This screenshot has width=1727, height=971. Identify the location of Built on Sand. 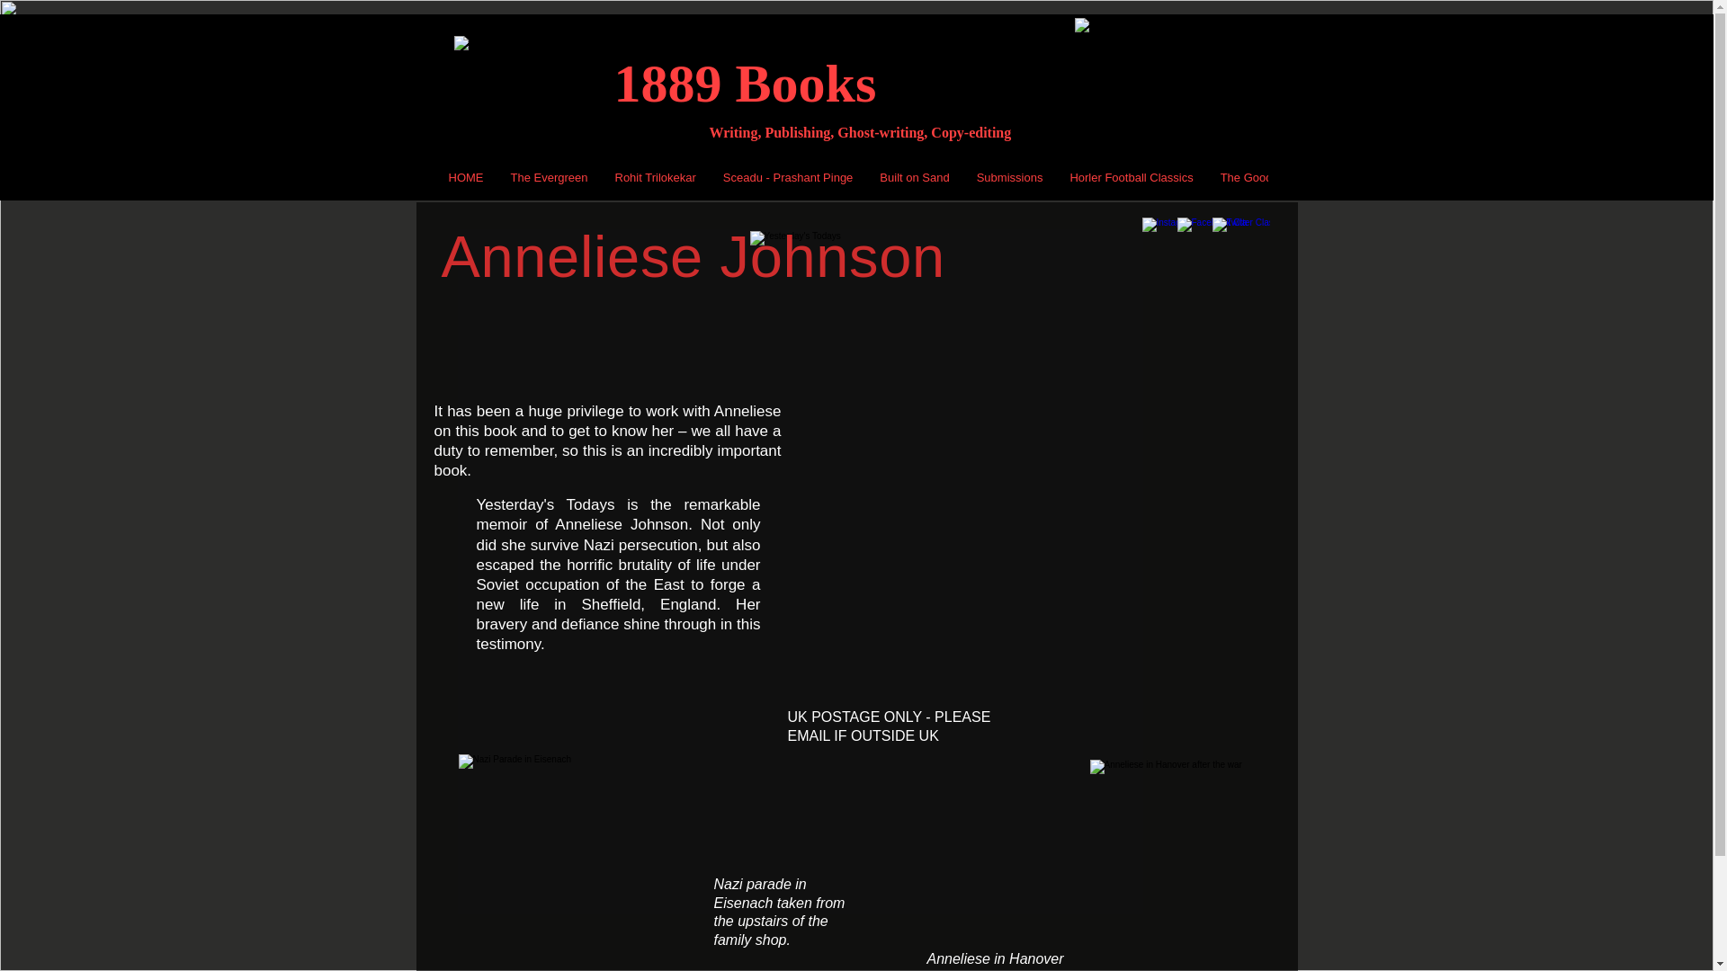
(914, 180).